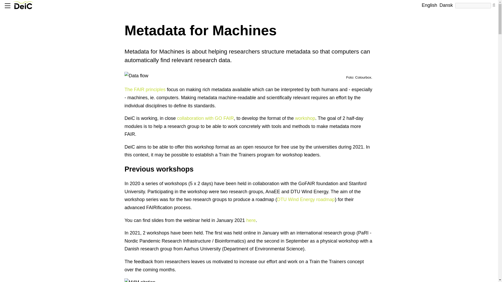 The image size is (502, 282). What do you see at coordinates (446, 5) in the screenshot?
I see `Dansk` at bounding box center [446, 5].